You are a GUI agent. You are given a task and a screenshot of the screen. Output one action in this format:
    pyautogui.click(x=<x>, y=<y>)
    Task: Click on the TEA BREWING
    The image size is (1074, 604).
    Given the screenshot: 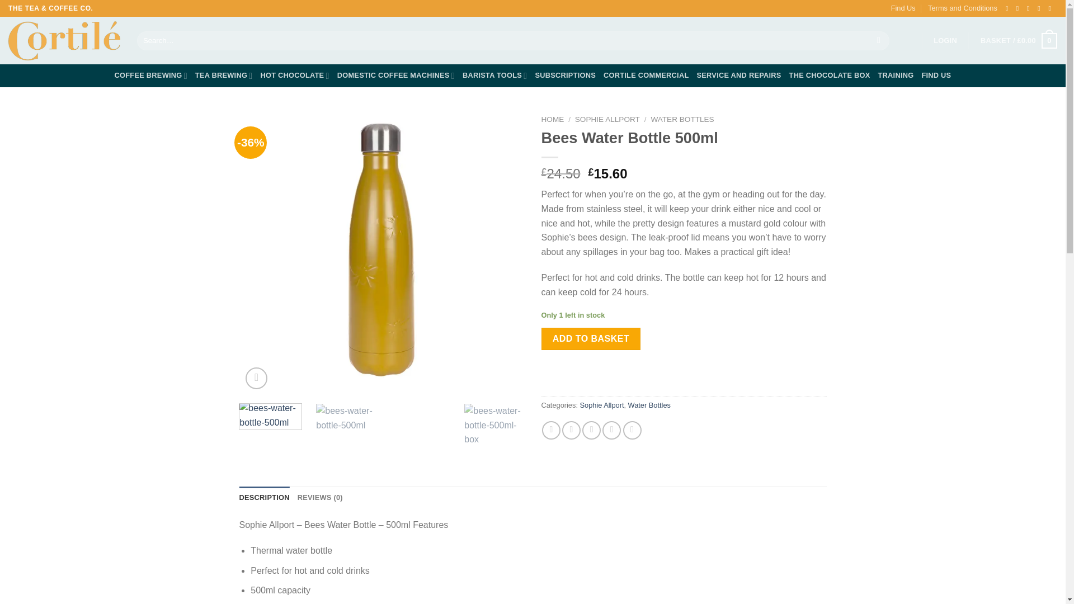 What is the action you would take?
    pyautogui.click(x=224, y=75)
    